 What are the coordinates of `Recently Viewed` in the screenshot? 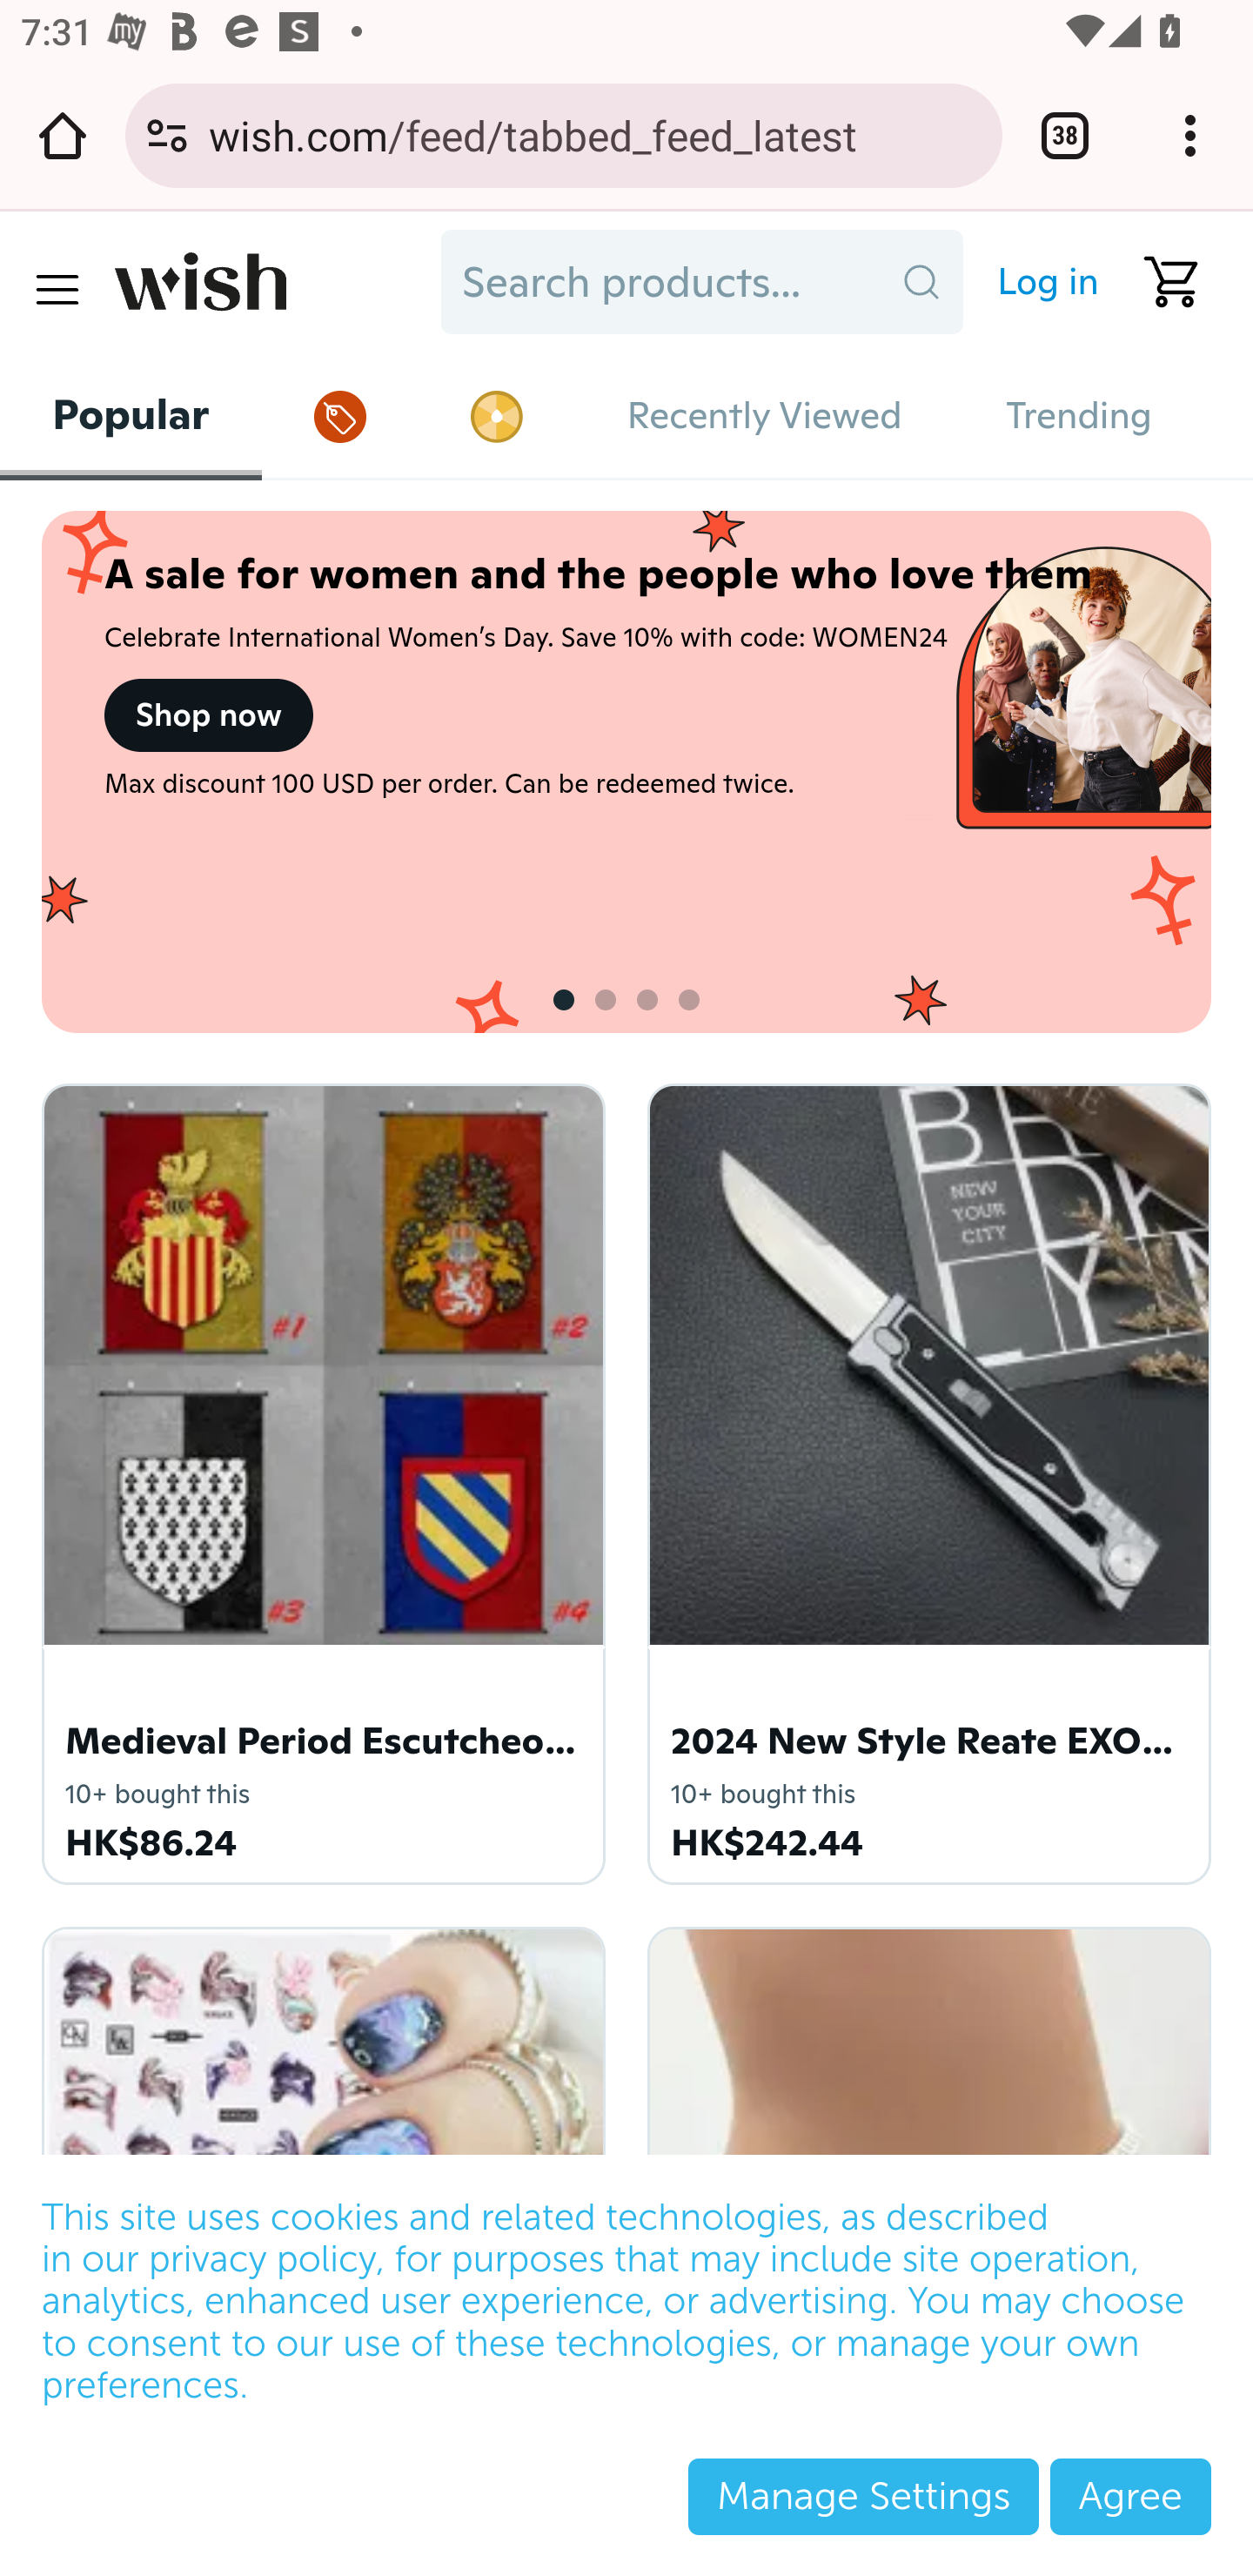 It's located at (765, 416).